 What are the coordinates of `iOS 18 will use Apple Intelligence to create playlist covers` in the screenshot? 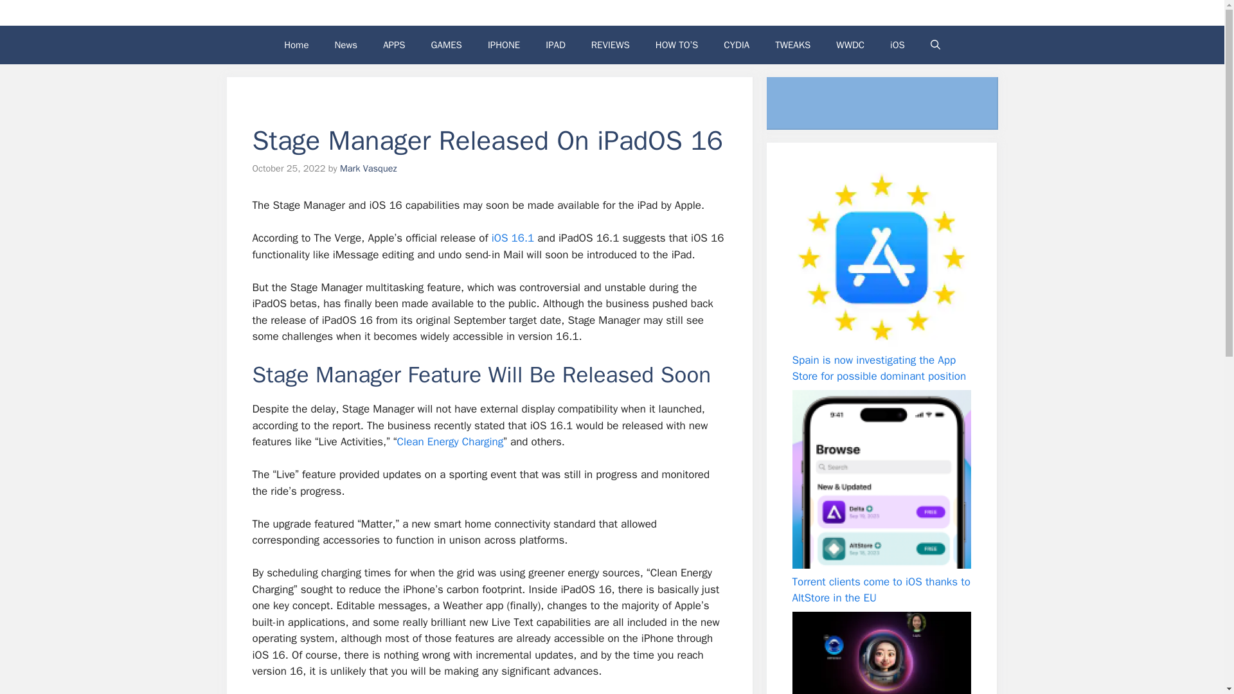 It's located at (881, 653).